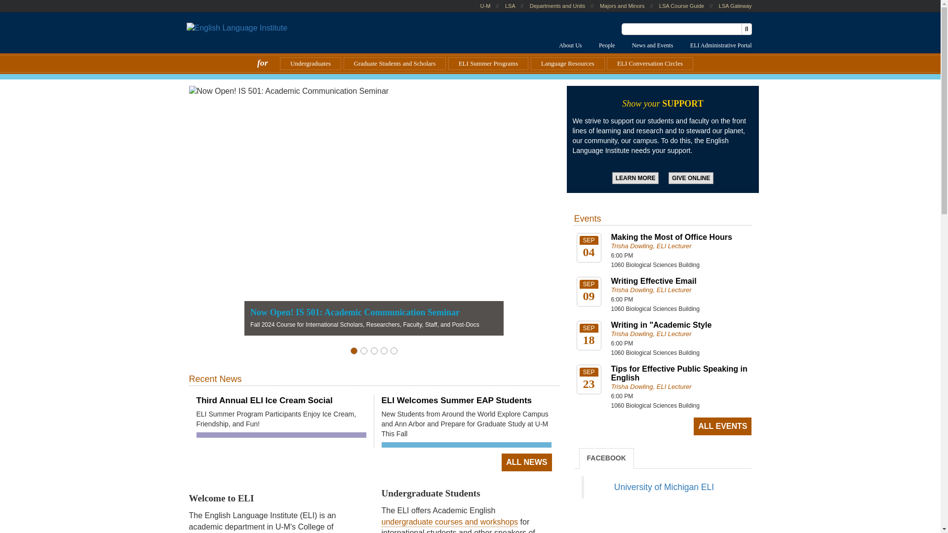  What do you see at coordinates (622, 6) in the screenshot?
I see `Majors and Minors` at bounding box center [622, 6].